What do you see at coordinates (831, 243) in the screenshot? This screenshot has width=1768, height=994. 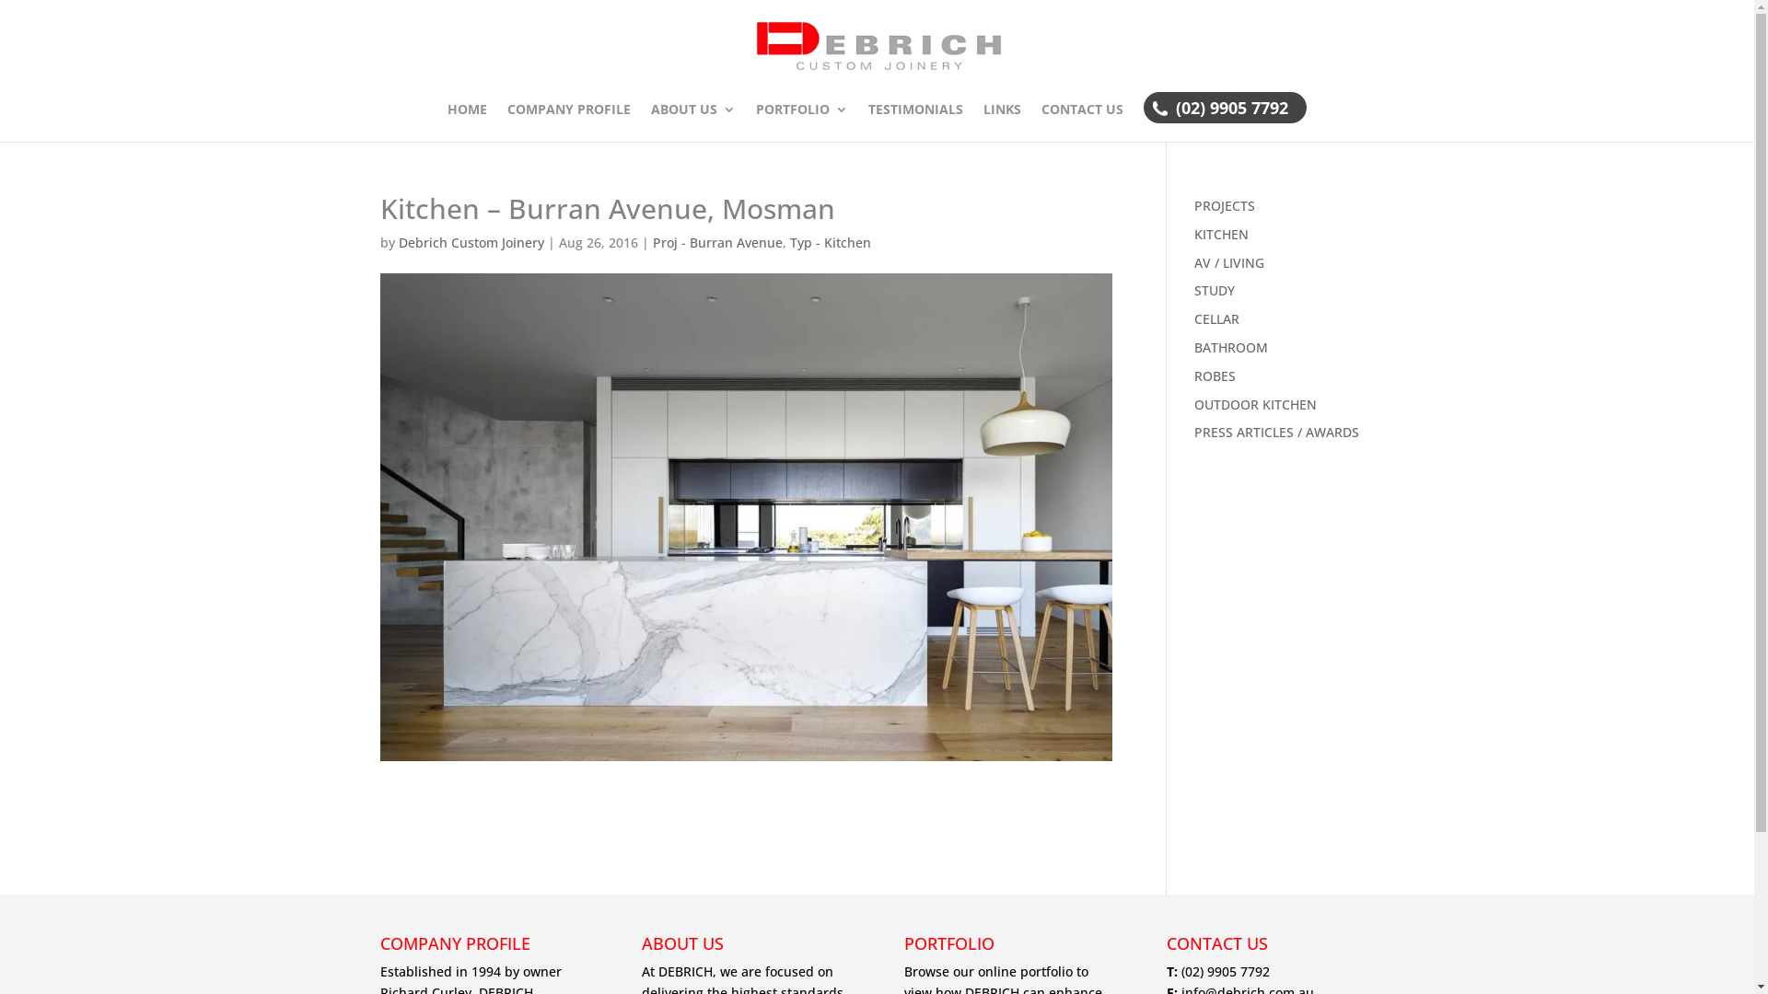 I see `Typ - Kitchen` at bounding box center [831, 243].